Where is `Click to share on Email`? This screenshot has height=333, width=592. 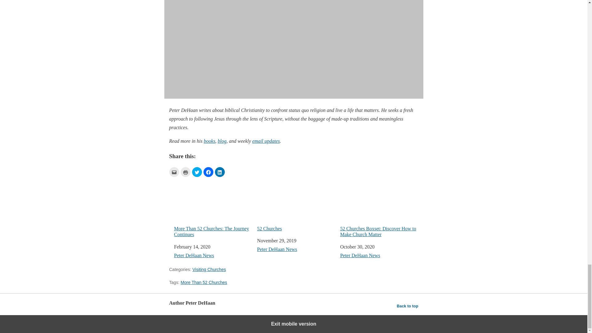
Click to share on Email is located at coordinates (174, 172).